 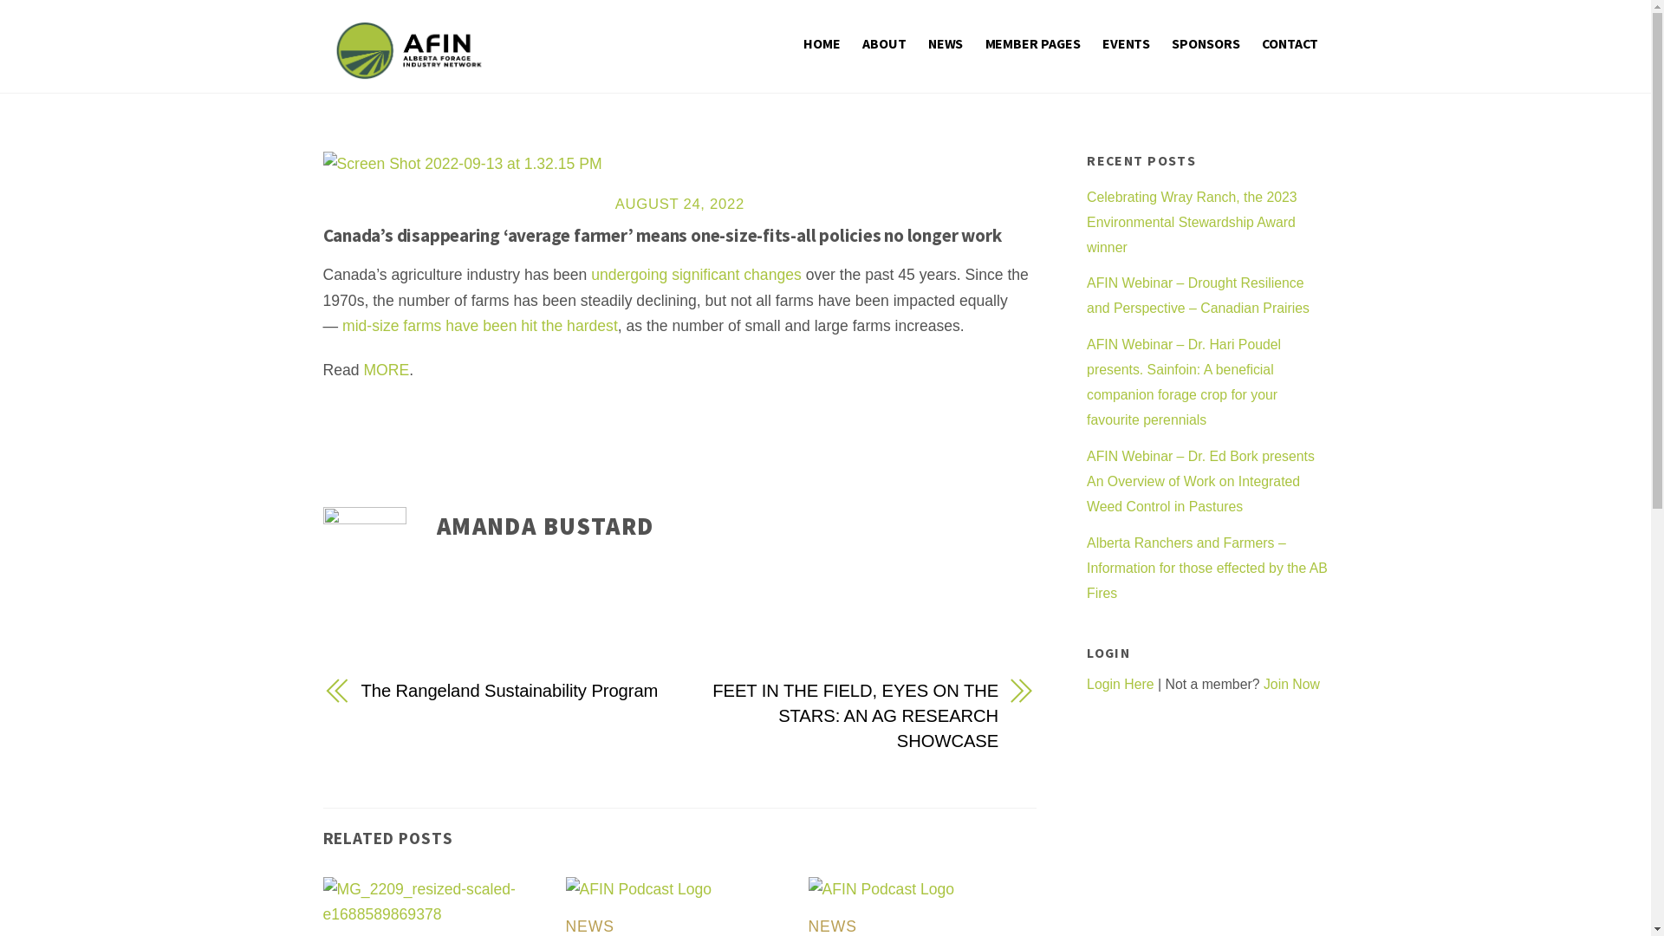 I want to click on CONTACT, so click(x=1290, y=43).